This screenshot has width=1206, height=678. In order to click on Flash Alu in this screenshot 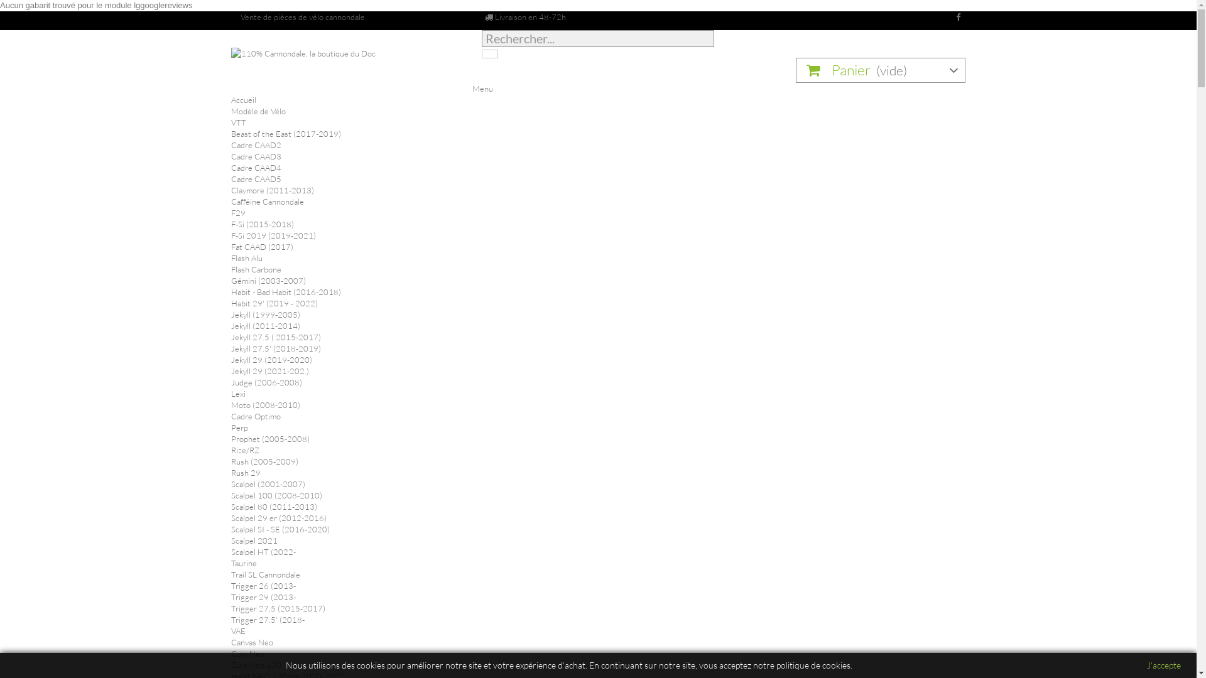, I will do `click(247, 258)`.